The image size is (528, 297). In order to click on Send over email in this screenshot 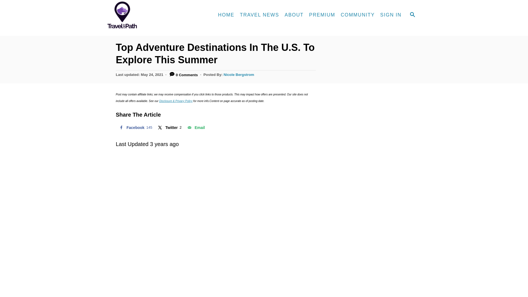, I will do `click(196, 127)`.